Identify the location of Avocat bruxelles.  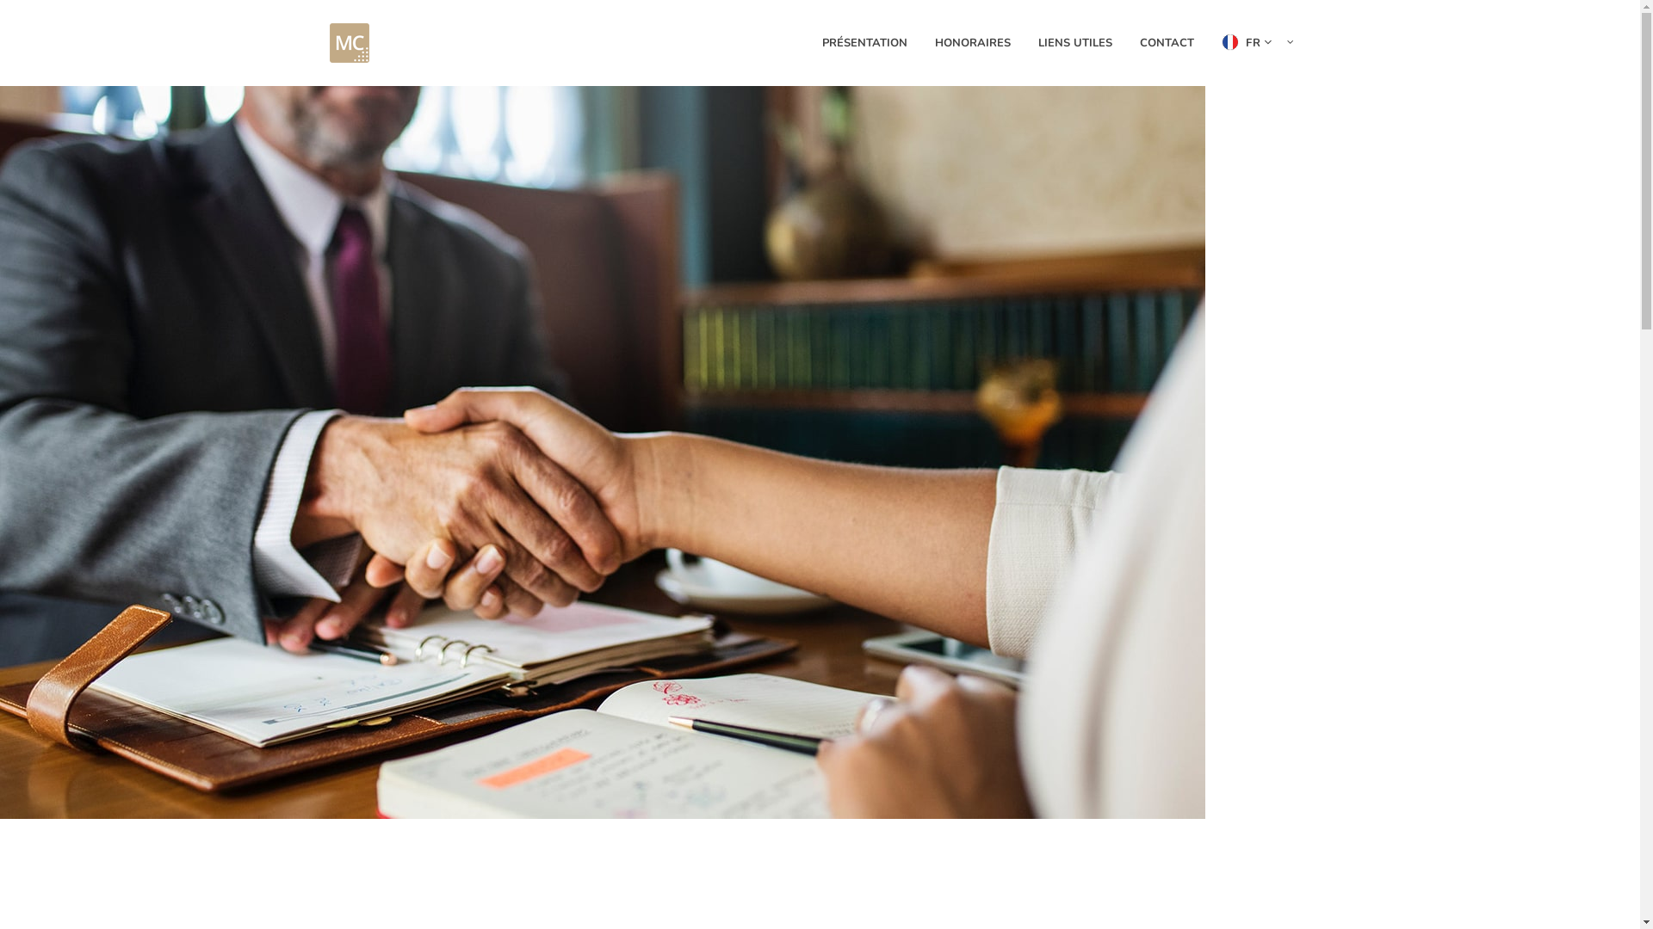
(349, 43).